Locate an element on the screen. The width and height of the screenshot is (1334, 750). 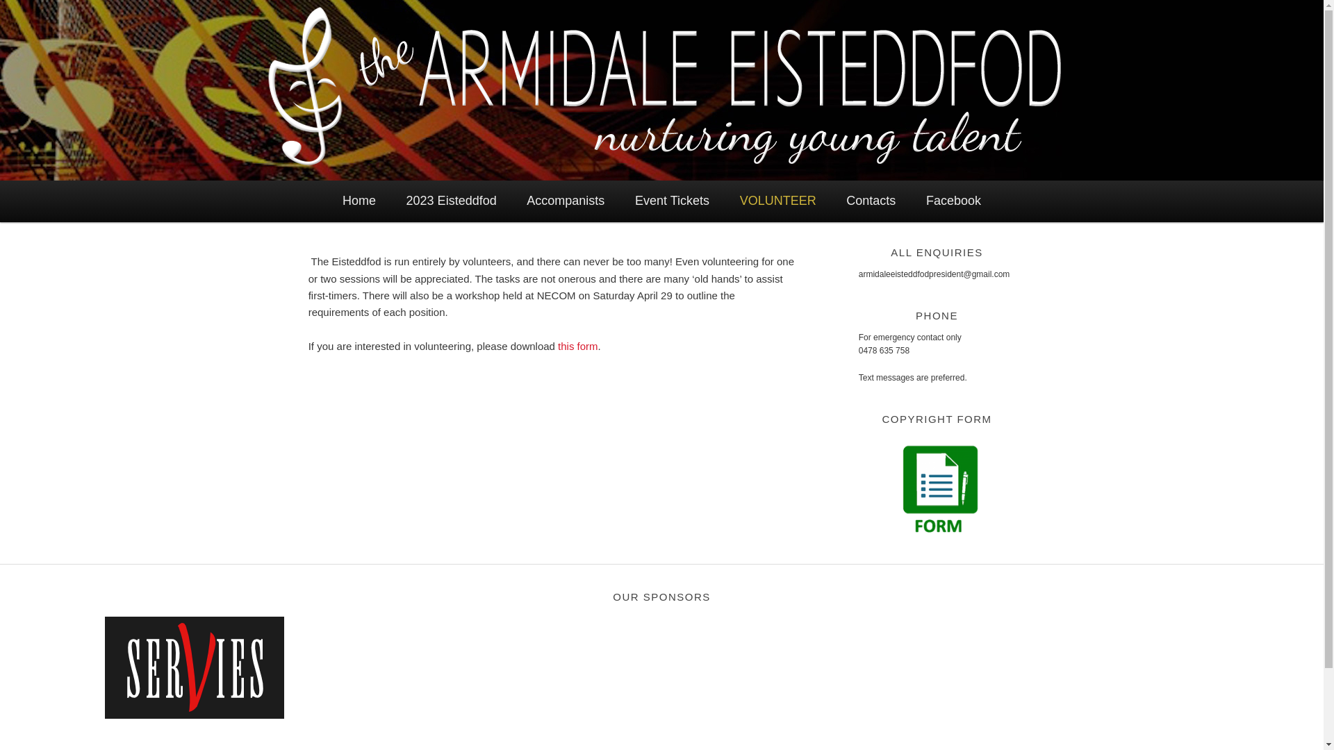
2023 Eisteddfod is located at coordinates (452, 201).